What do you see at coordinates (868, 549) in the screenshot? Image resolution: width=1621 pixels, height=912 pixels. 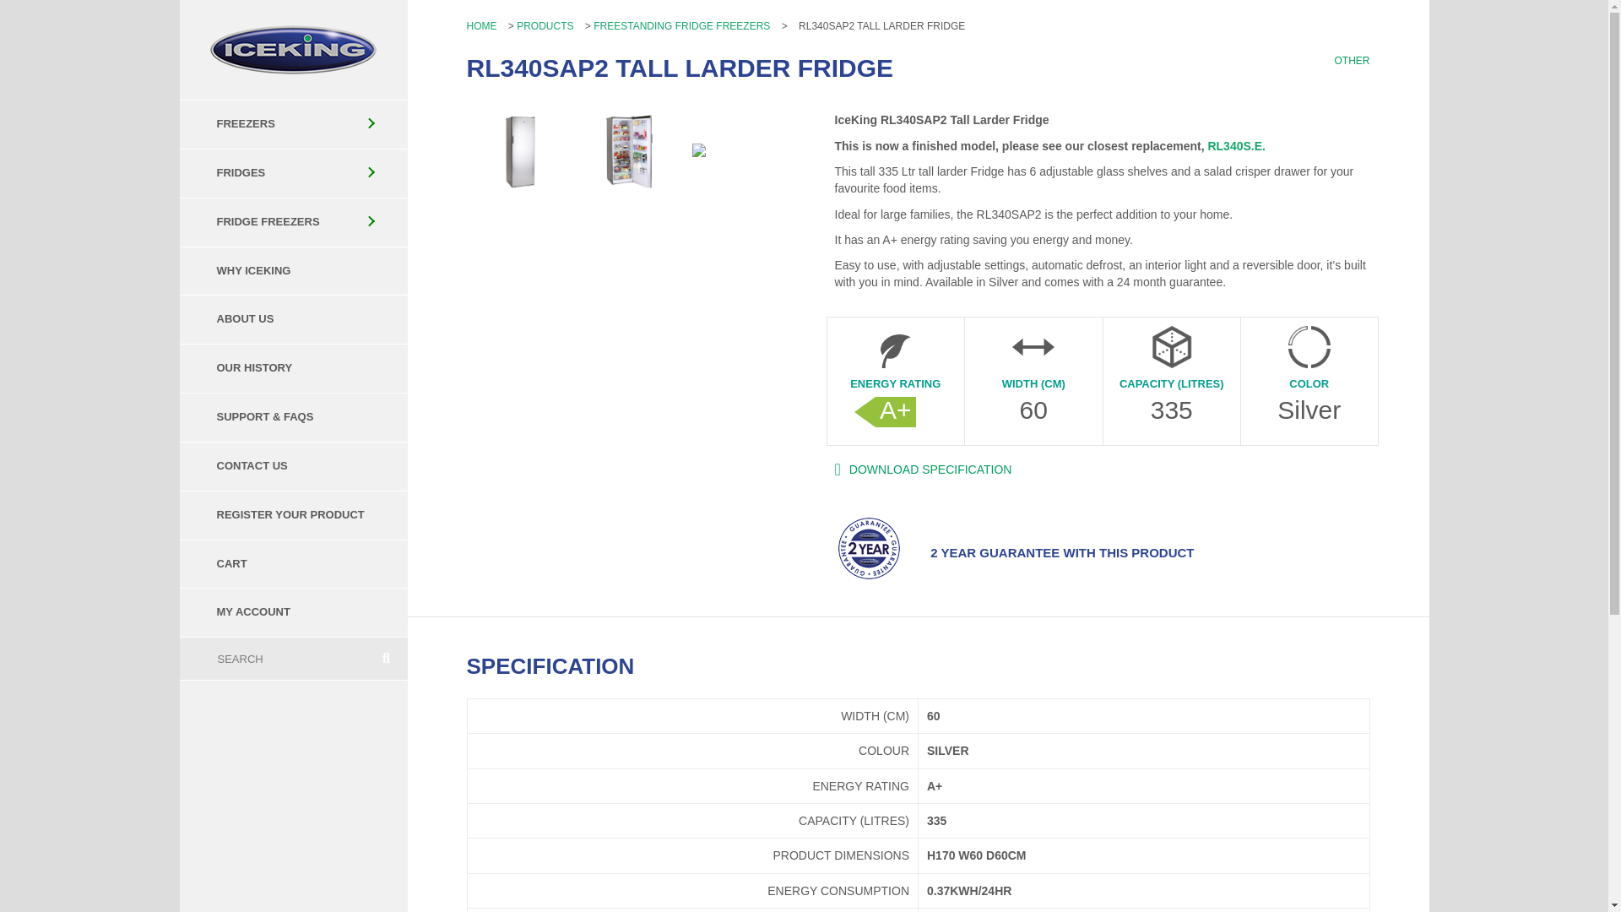 I see `2year` at bounding box center [868, 549].